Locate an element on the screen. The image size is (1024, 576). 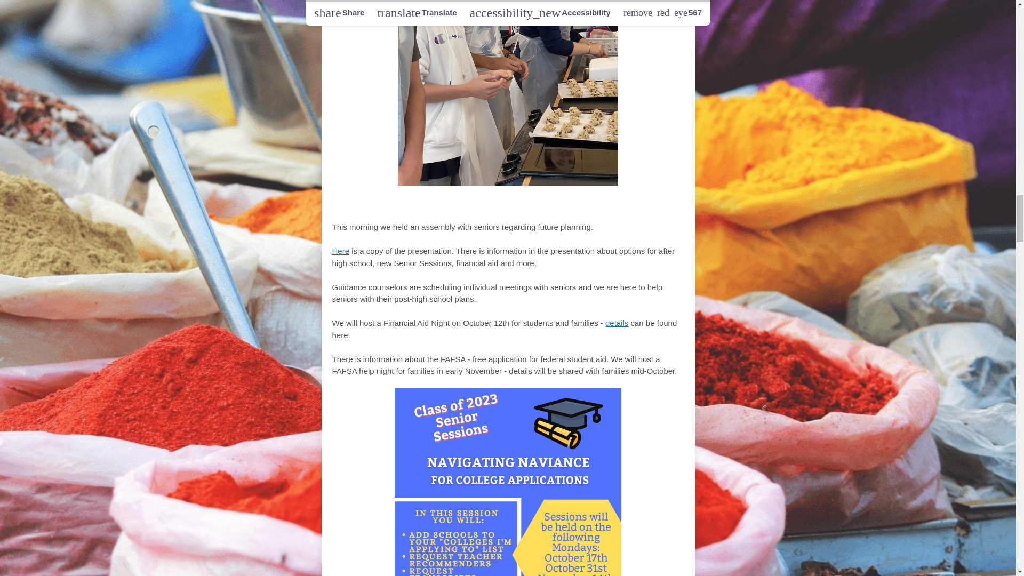
Planning is located at coordinates (519, 205).